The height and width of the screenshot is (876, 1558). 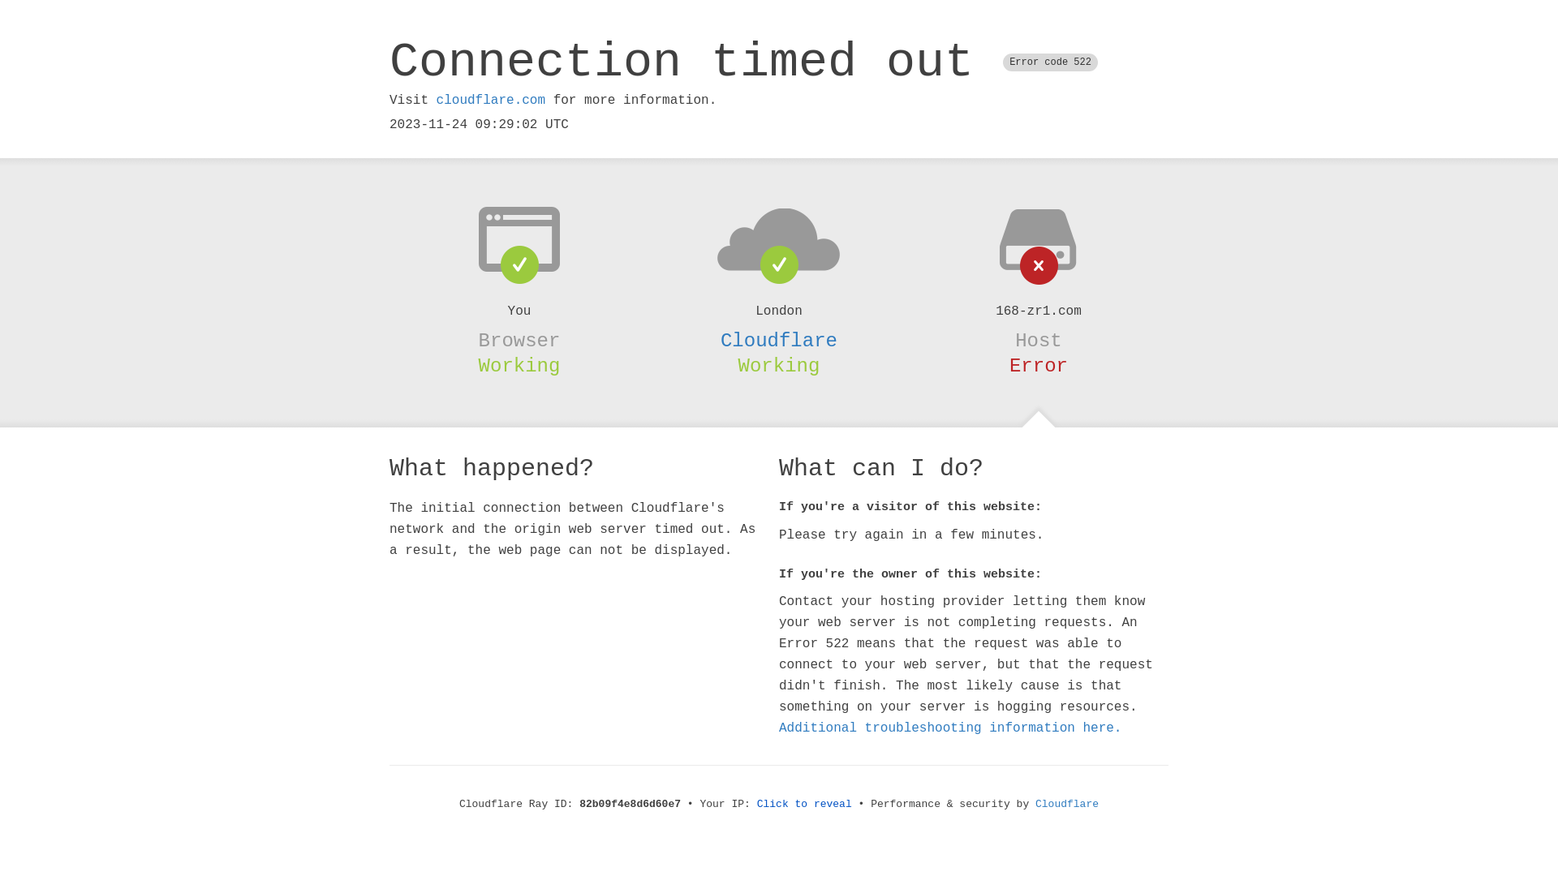 I want to click on Click to reveal, so click(x=805, y=805).